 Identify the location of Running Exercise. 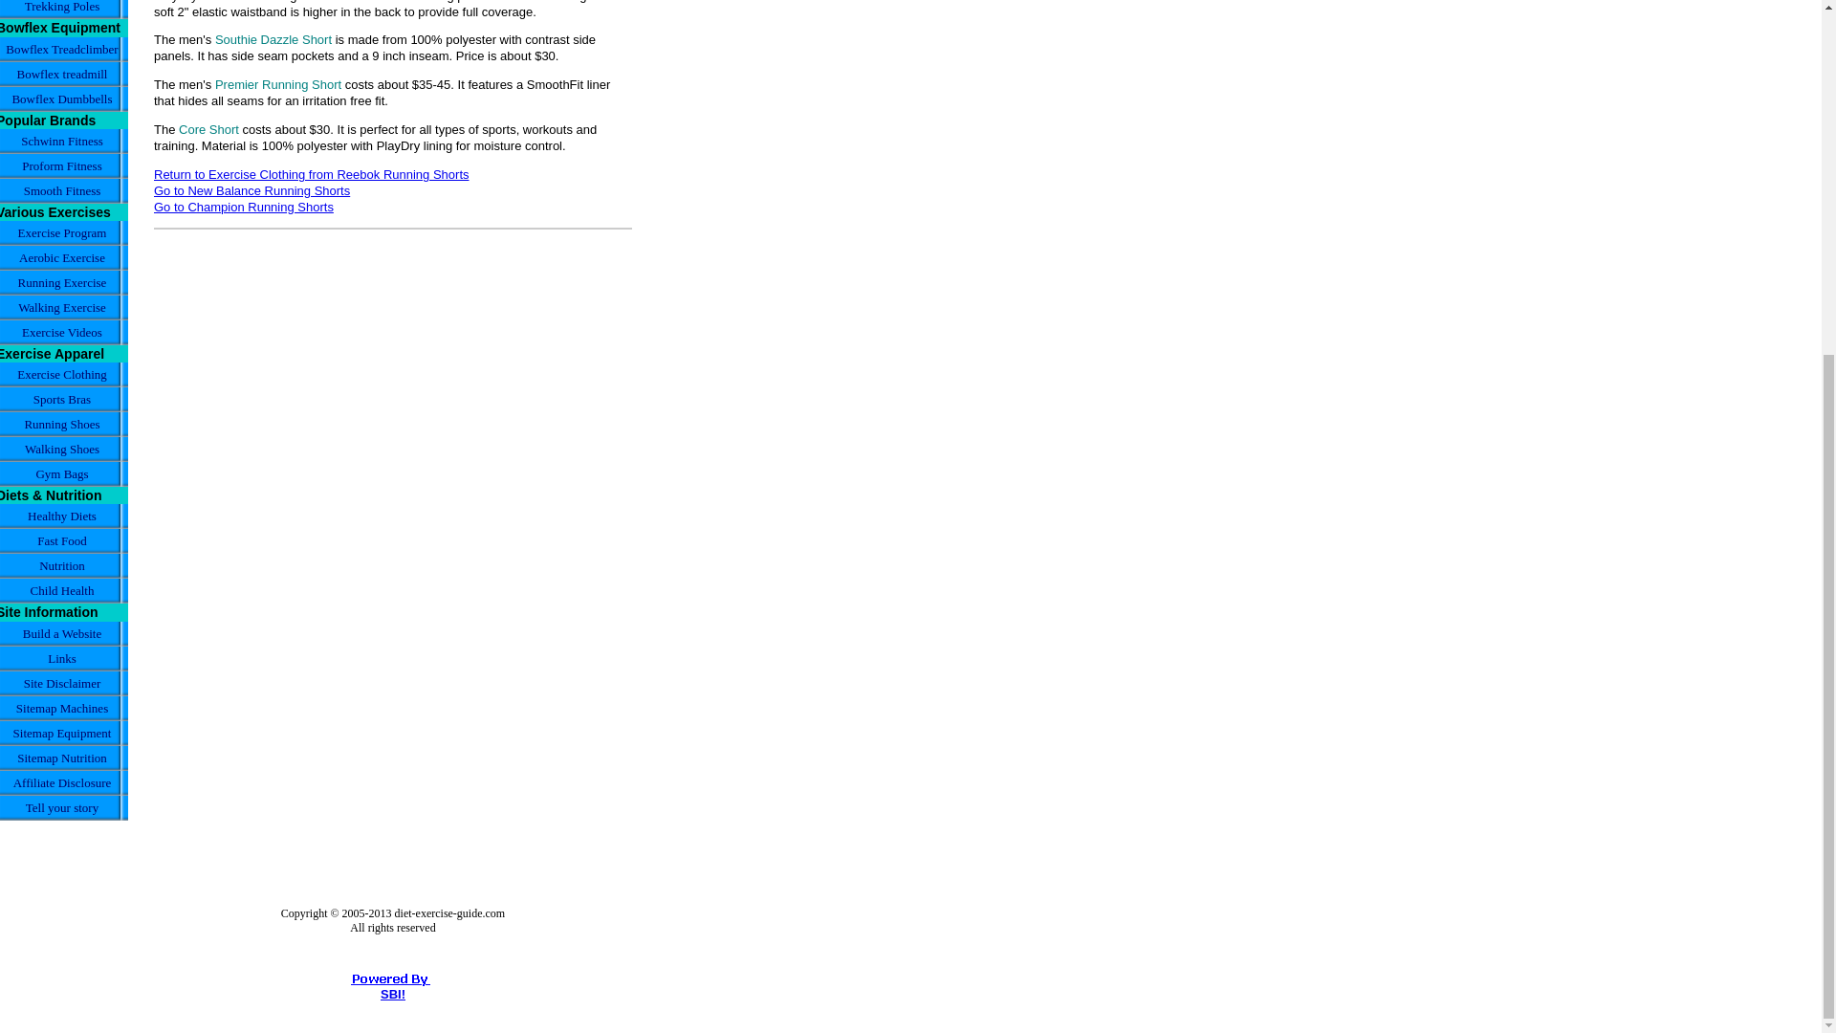
(64, 282).